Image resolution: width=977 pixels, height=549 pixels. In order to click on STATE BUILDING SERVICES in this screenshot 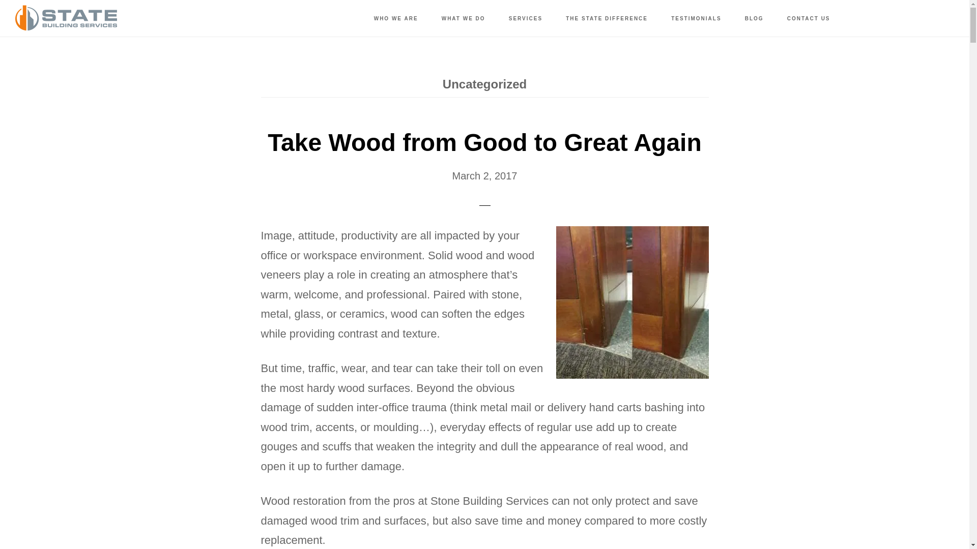, I will do `click(66, 18)`.